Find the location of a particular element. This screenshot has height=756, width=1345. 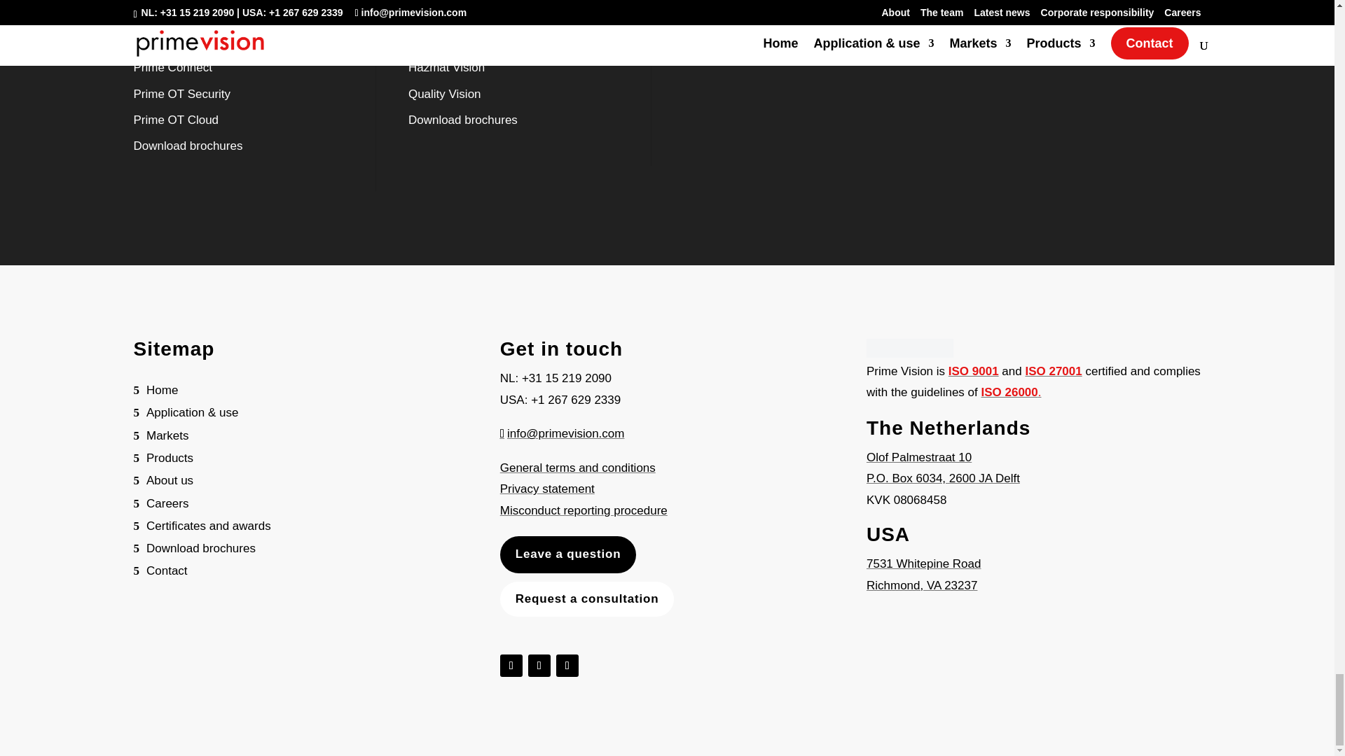

Follow on Youtube is located at coordinates (539, 665).